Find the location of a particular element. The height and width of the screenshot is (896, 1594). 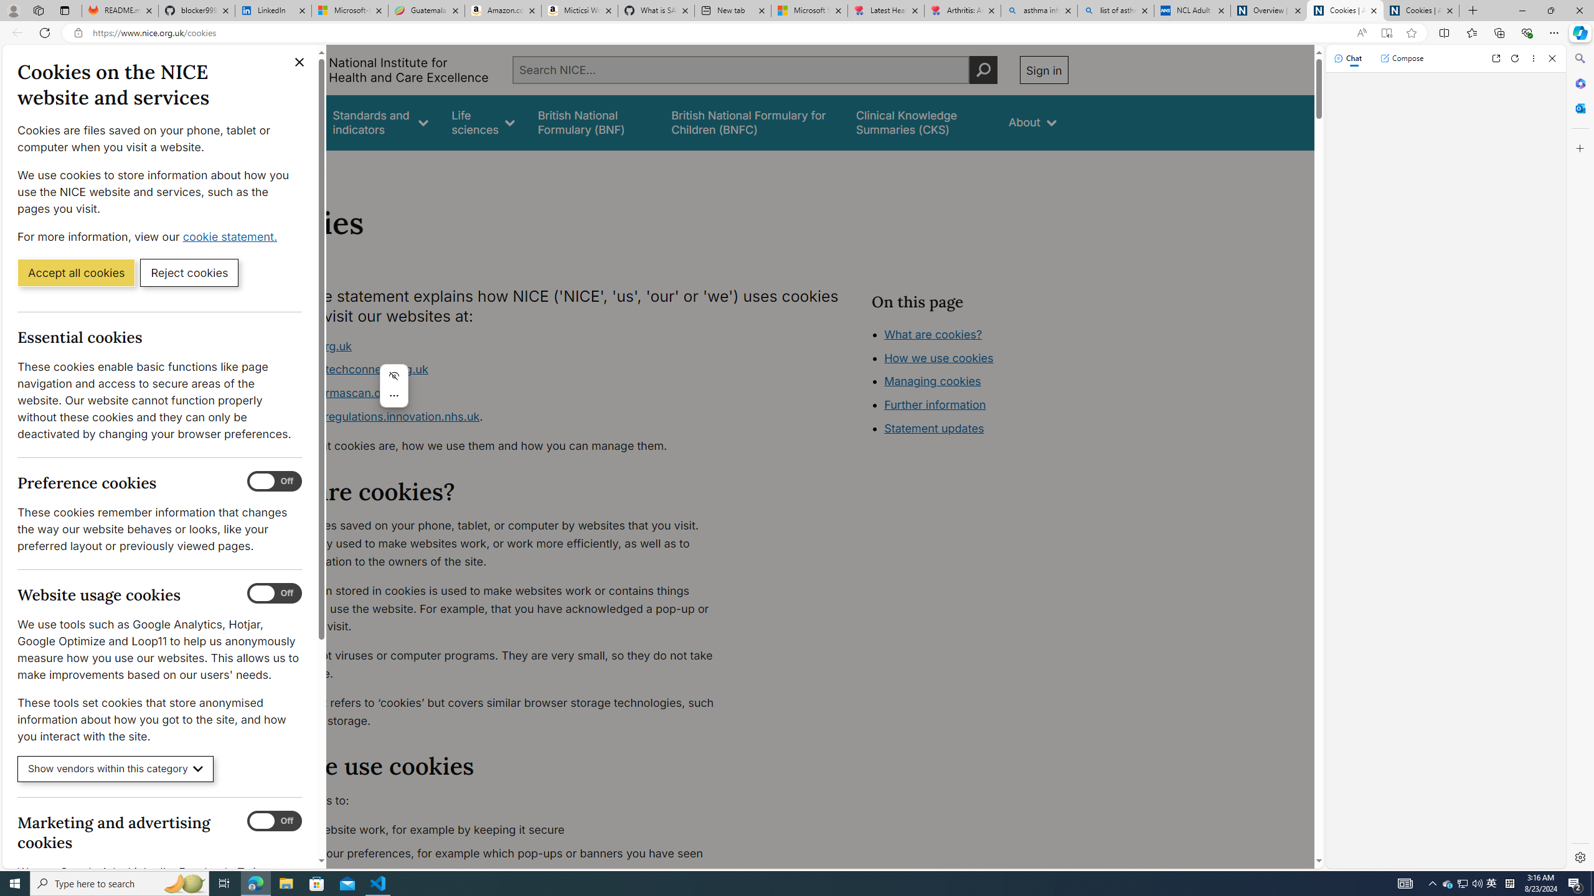

Guidance is located at coordinates (285, 122).